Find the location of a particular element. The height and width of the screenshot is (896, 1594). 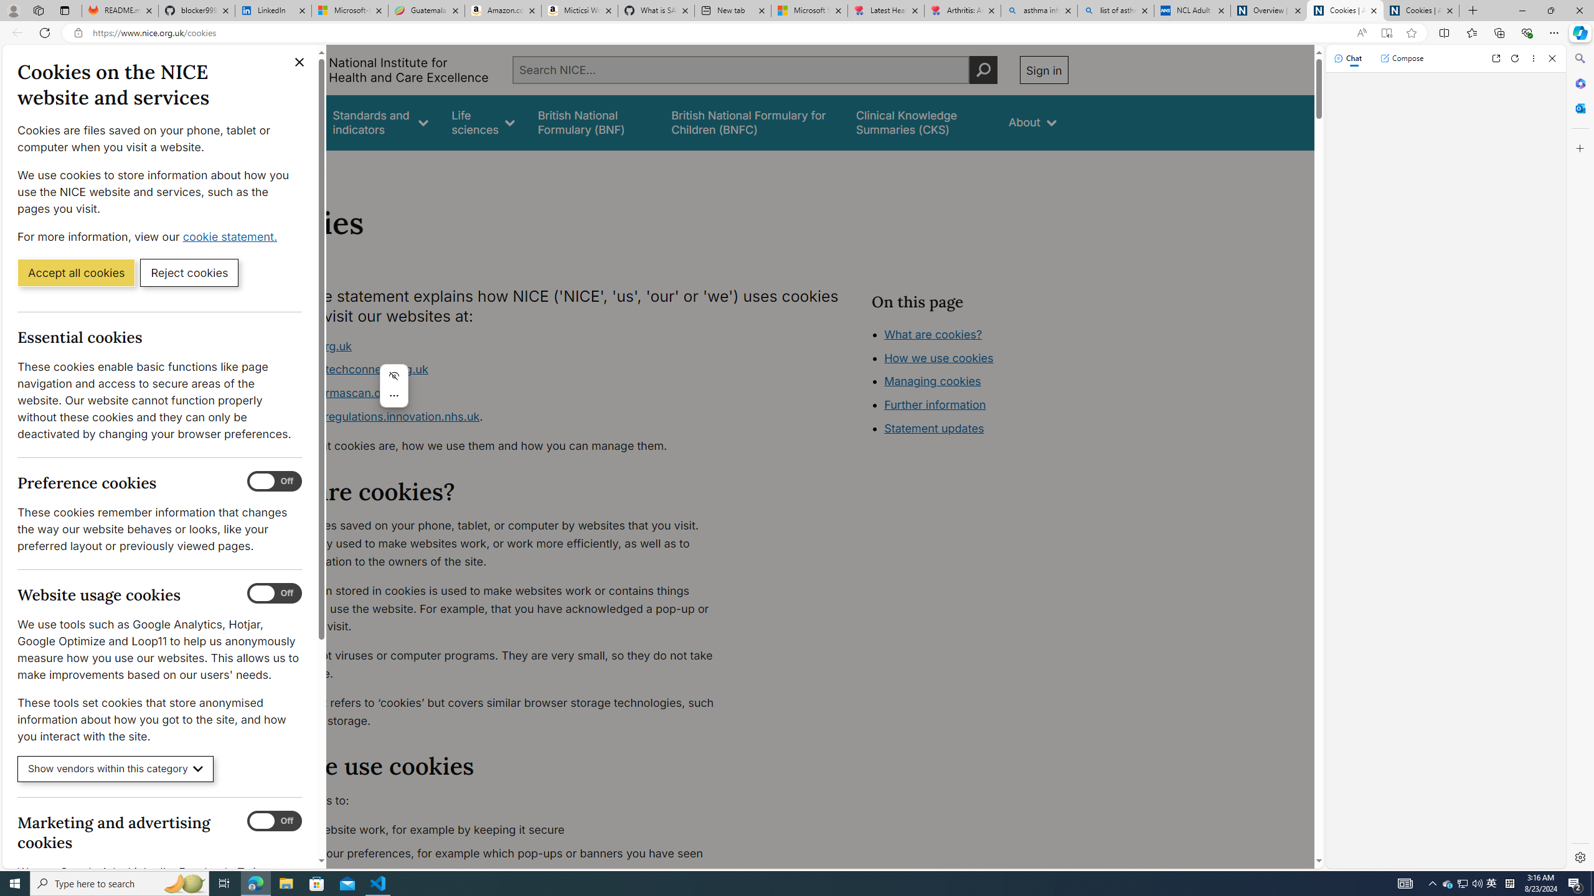

Guidance is located at coordinates (285, 122).